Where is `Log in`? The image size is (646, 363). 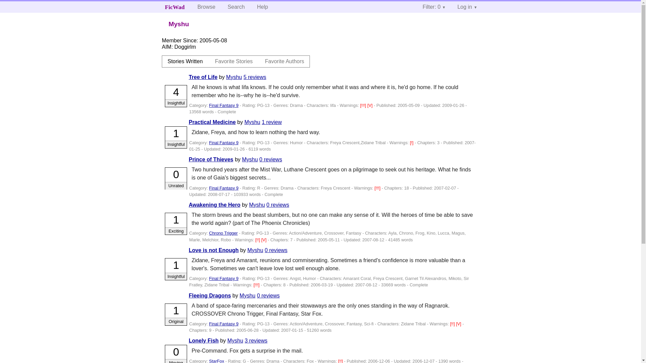 Log in is located at coordinates (467, 7).